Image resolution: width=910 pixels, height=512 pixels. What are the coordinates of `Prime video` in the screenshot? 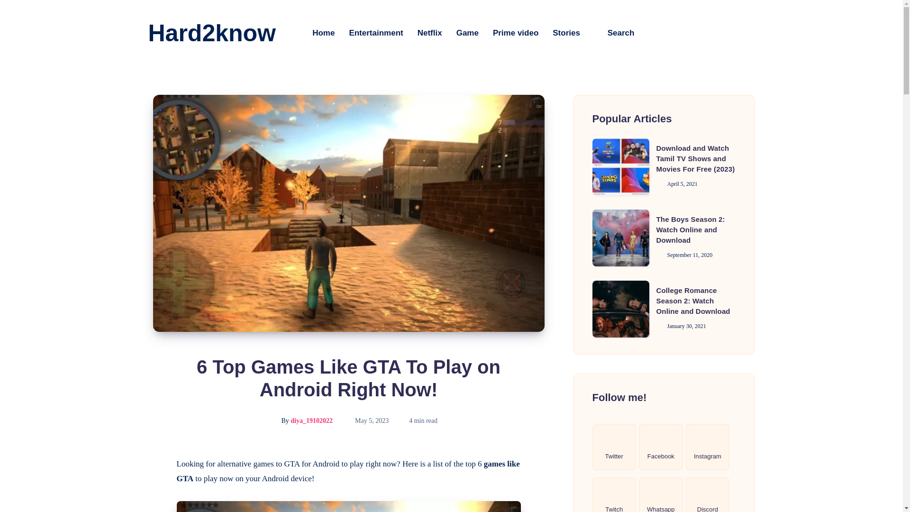 It's located at (516, 33).